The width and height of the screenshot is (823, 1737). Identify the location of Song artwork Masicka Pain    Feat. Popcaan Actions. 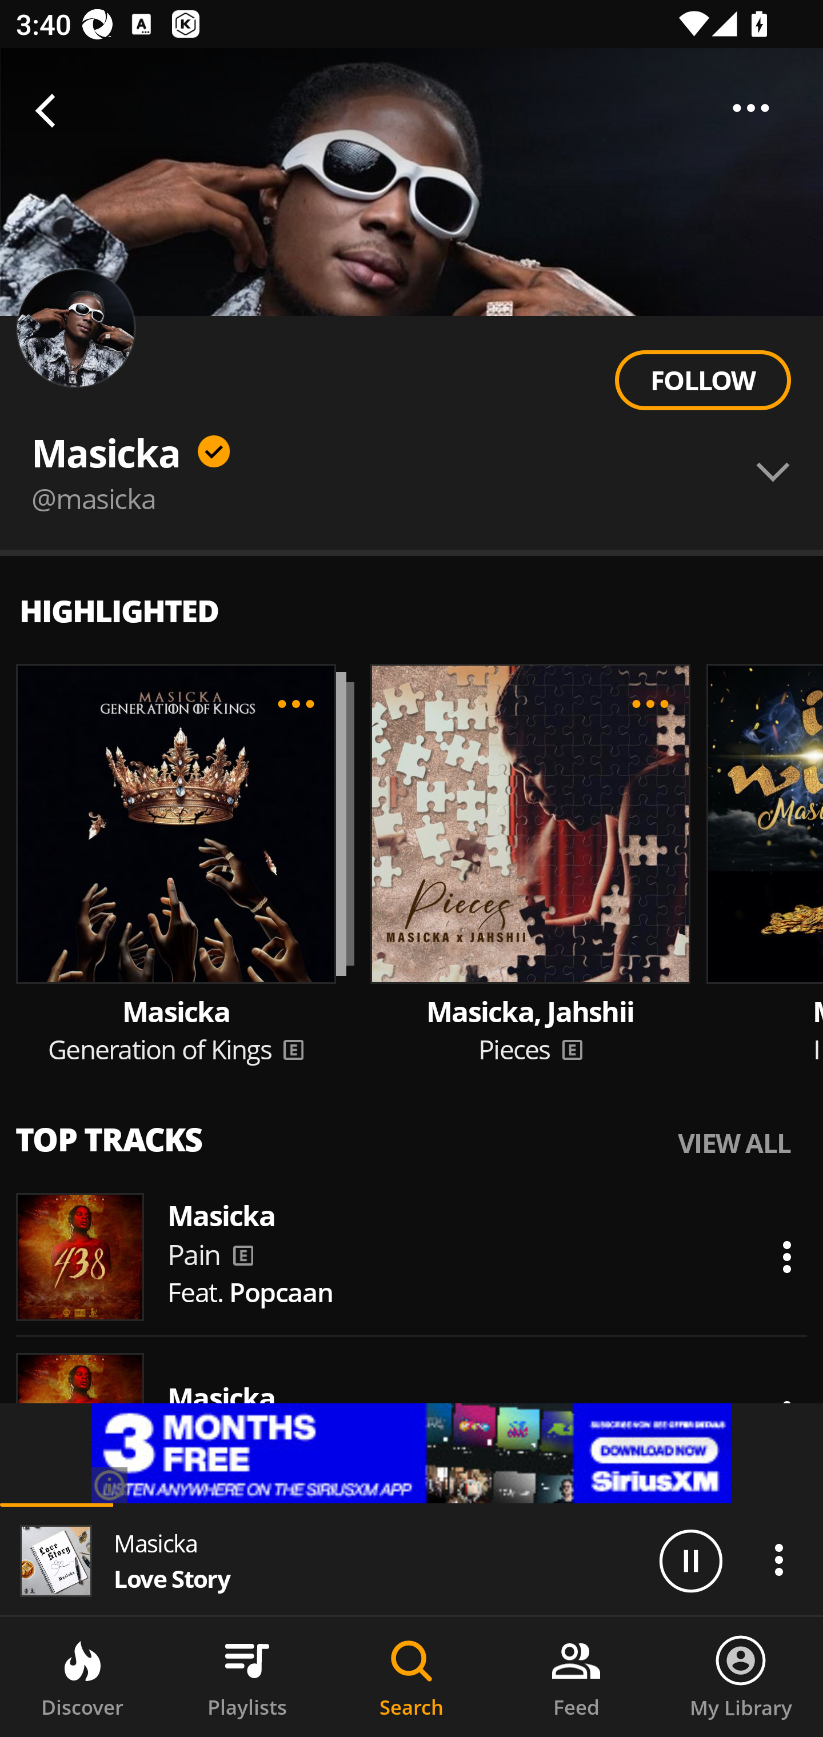
(411, 1257).